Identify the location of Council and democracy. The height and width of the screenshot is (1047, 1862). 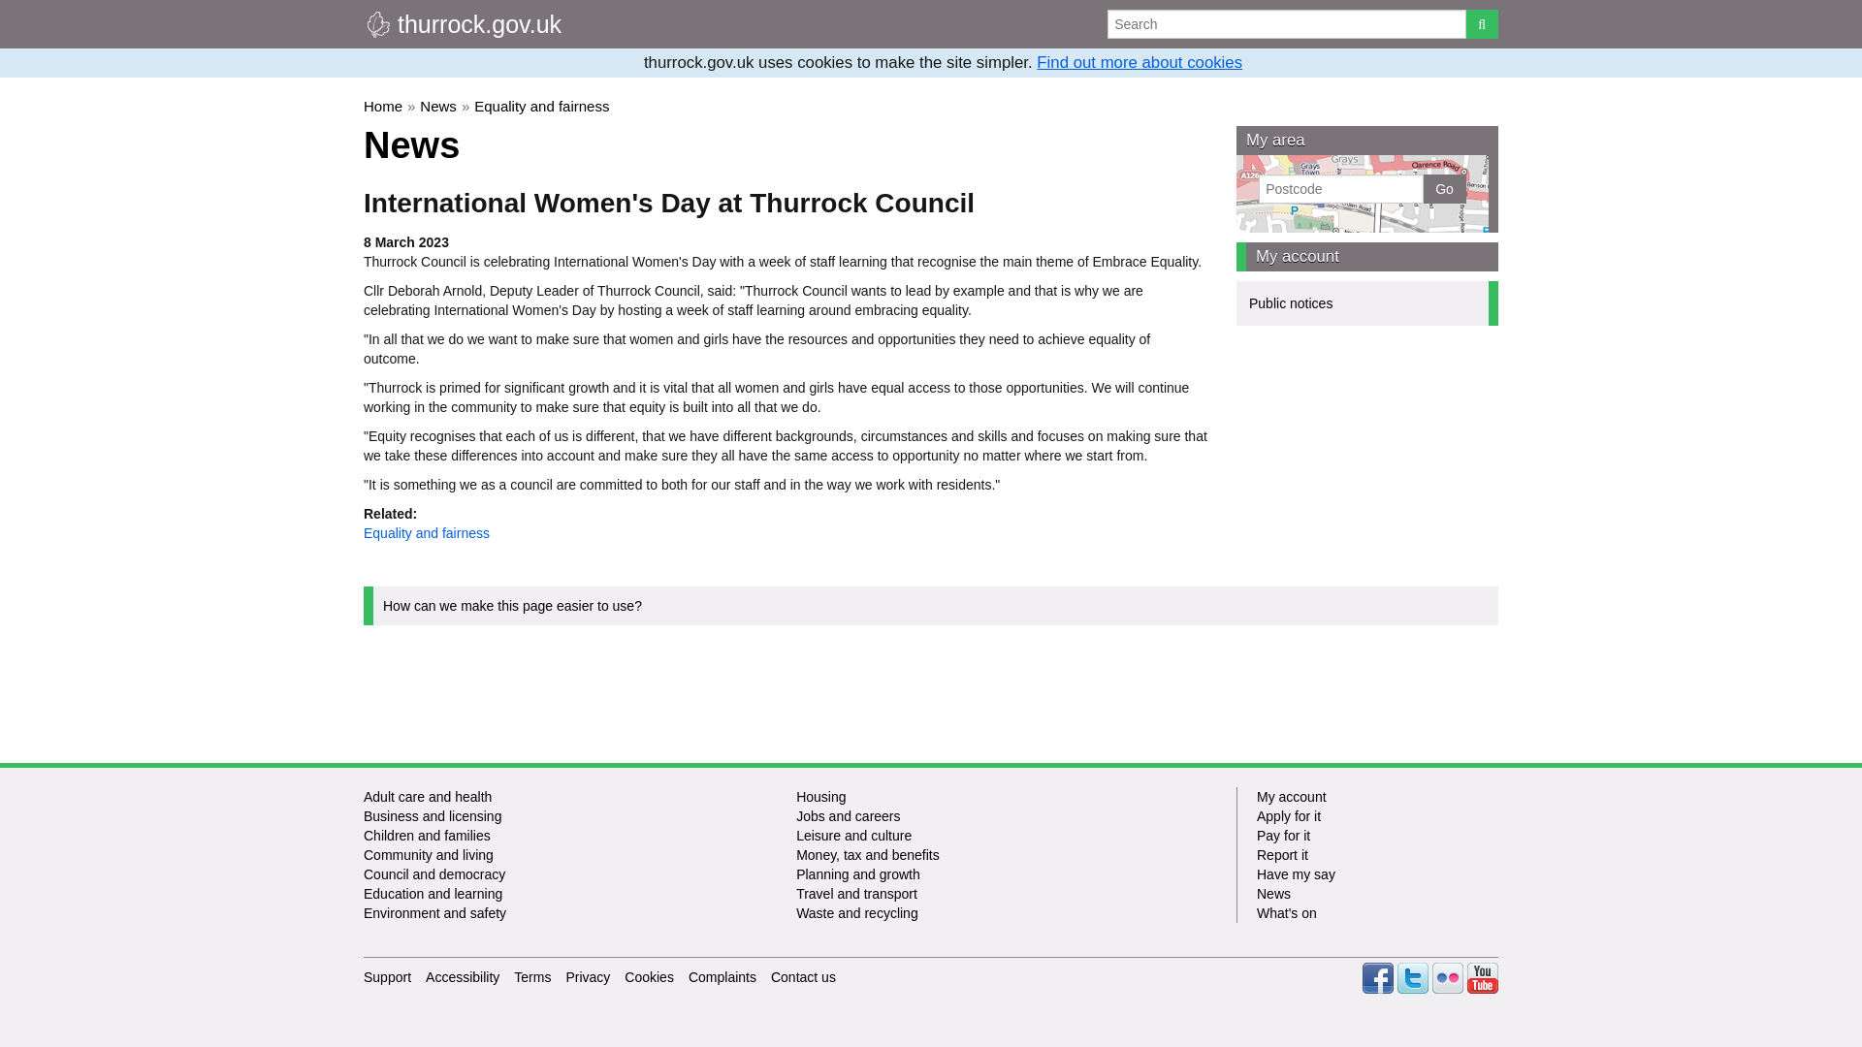
(433, 874).